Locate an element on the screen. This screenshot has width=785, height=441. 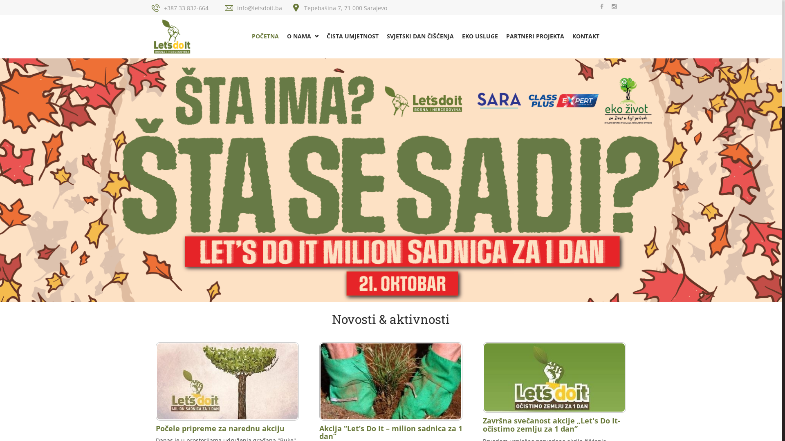
EKO USLUGE is located at coordinates (480, 36).